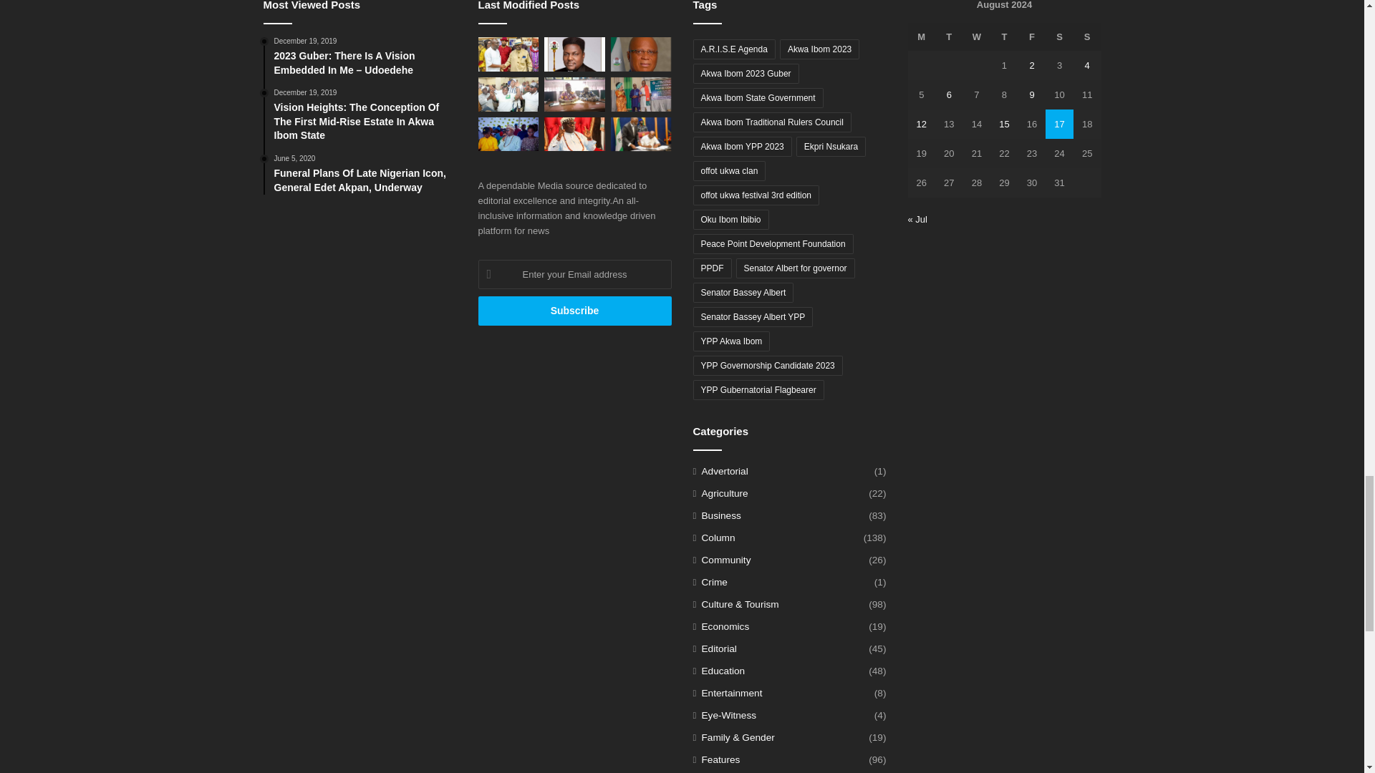 The width and height of the screenshot is (1375, 773). Describe the element at coordinates (1004, 37) in the screenshot. I see `Thursday` at that location.